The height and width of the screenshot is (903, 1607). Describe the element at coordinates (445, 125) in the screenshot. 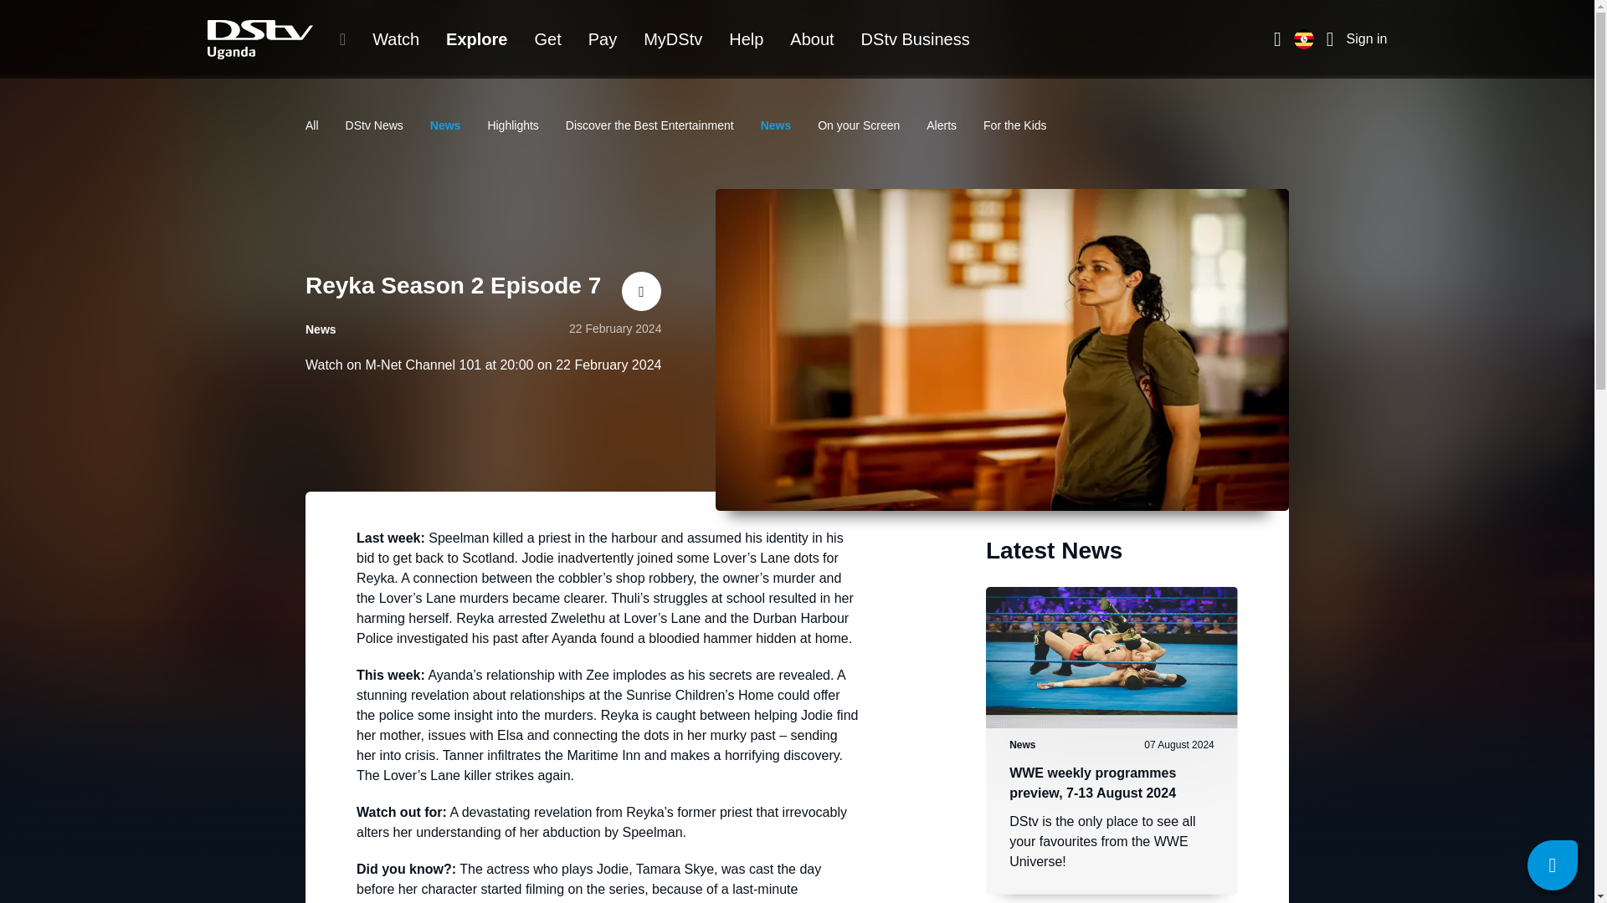

I see `News` at that location.